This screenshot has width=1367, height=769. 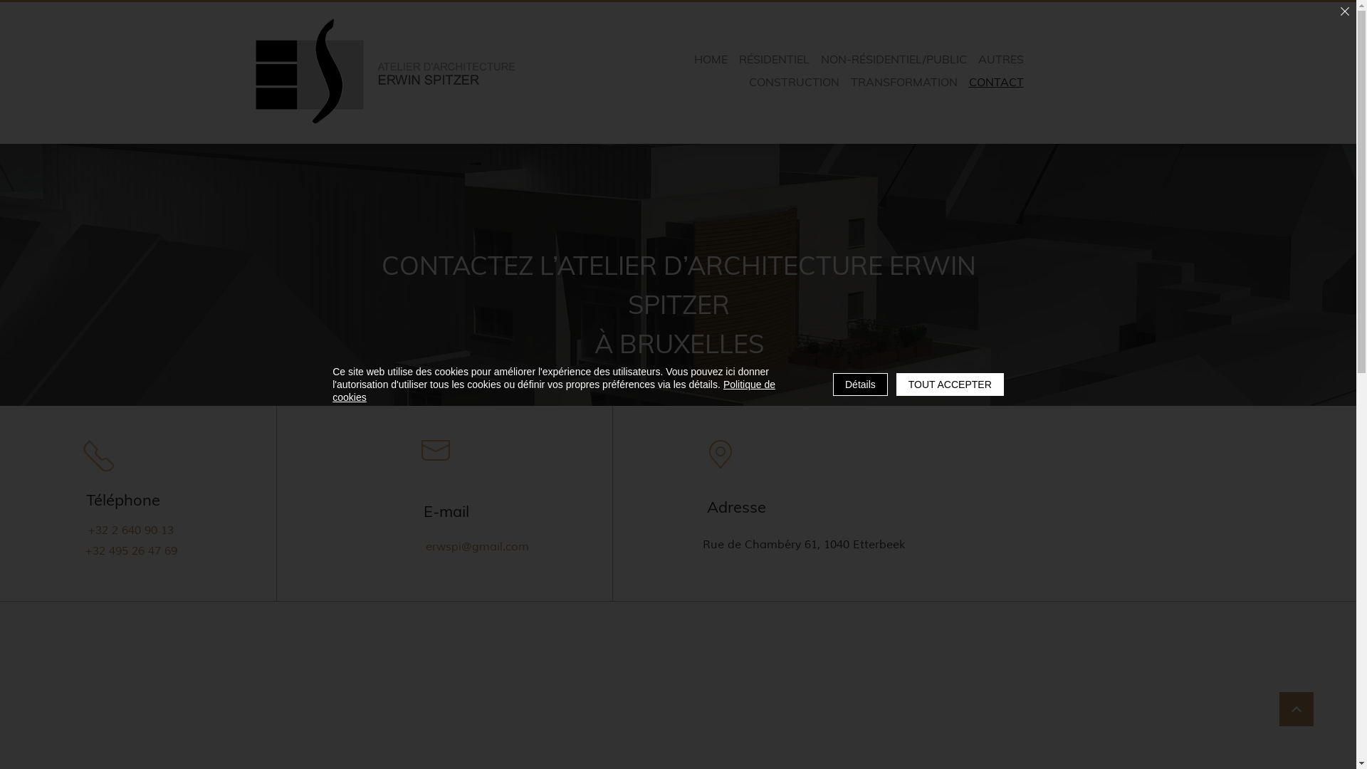 I want to click on erwspi@gmail.com, so click(x=480, y=547).